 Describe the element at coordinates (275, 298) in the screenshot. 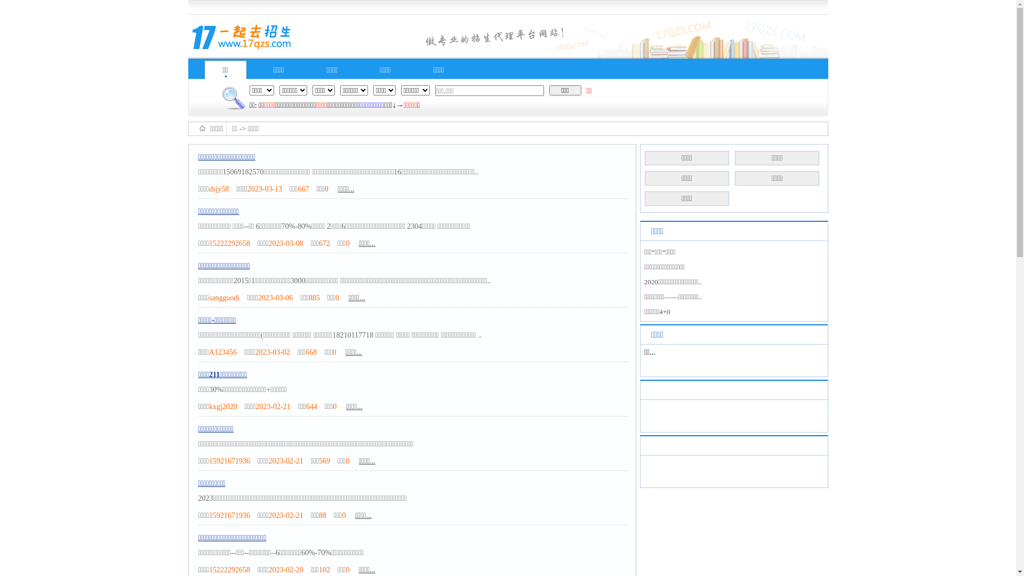

I see `2023-03-06` at that location.